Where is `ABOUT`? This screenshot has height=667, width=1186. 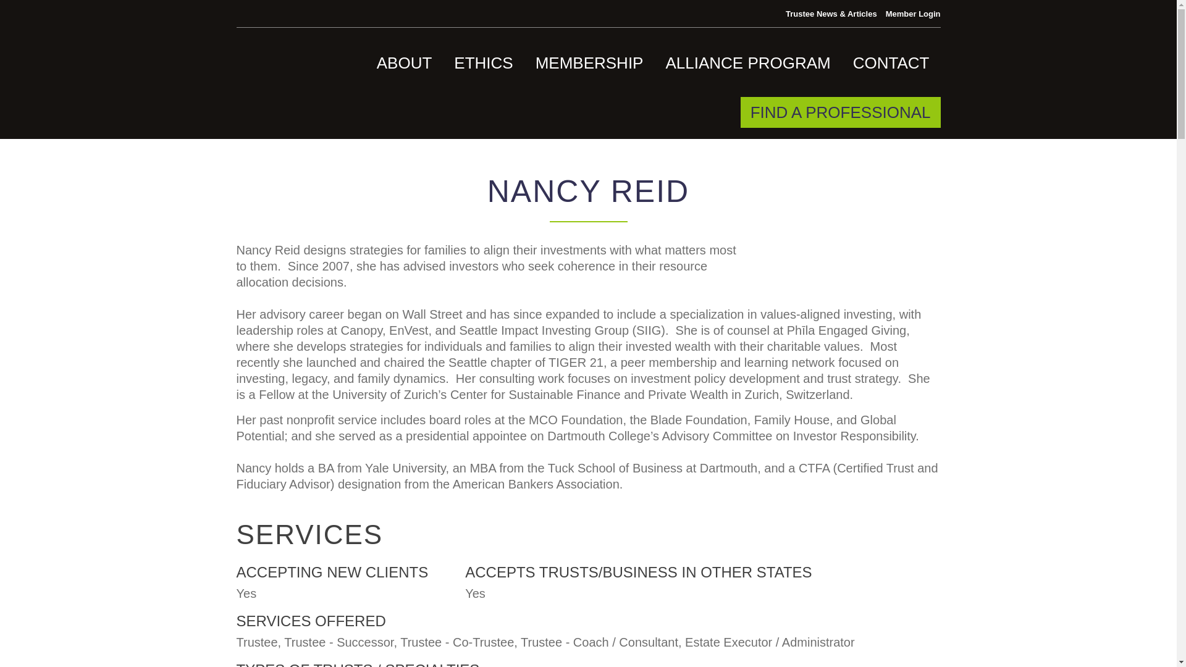
ABOUT is located at coordinates (405, 63).